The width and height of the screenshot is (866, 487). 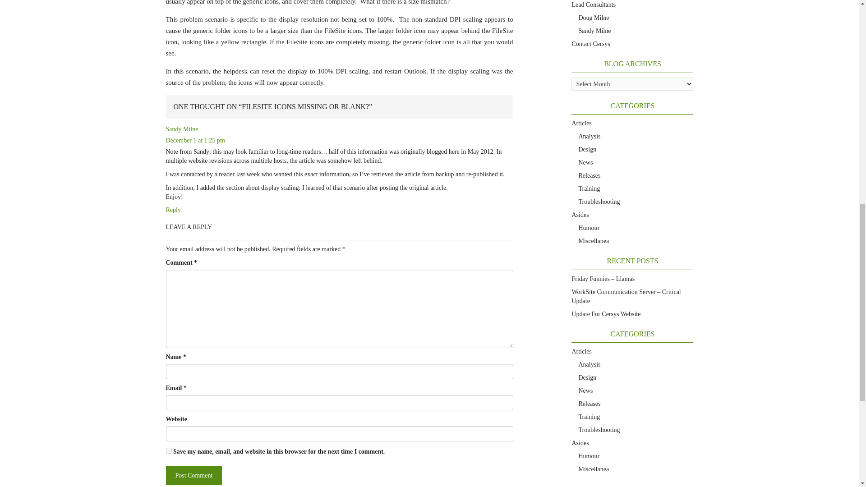 I want to click on Sandy Milne, so click(x=182, y=129).